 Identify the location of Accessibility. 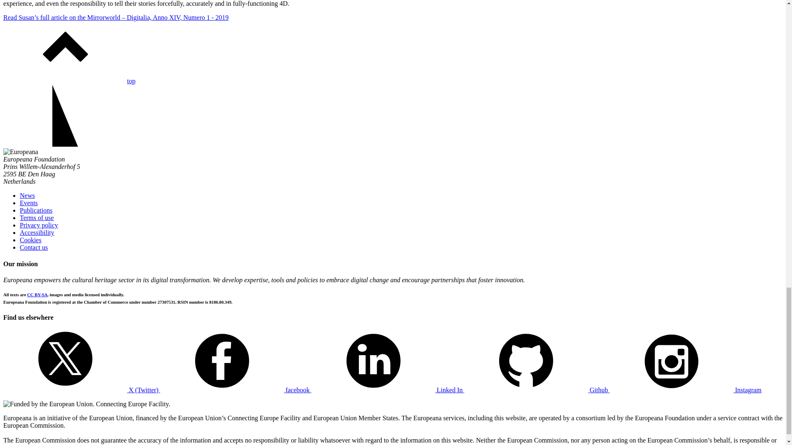
(37, 232).